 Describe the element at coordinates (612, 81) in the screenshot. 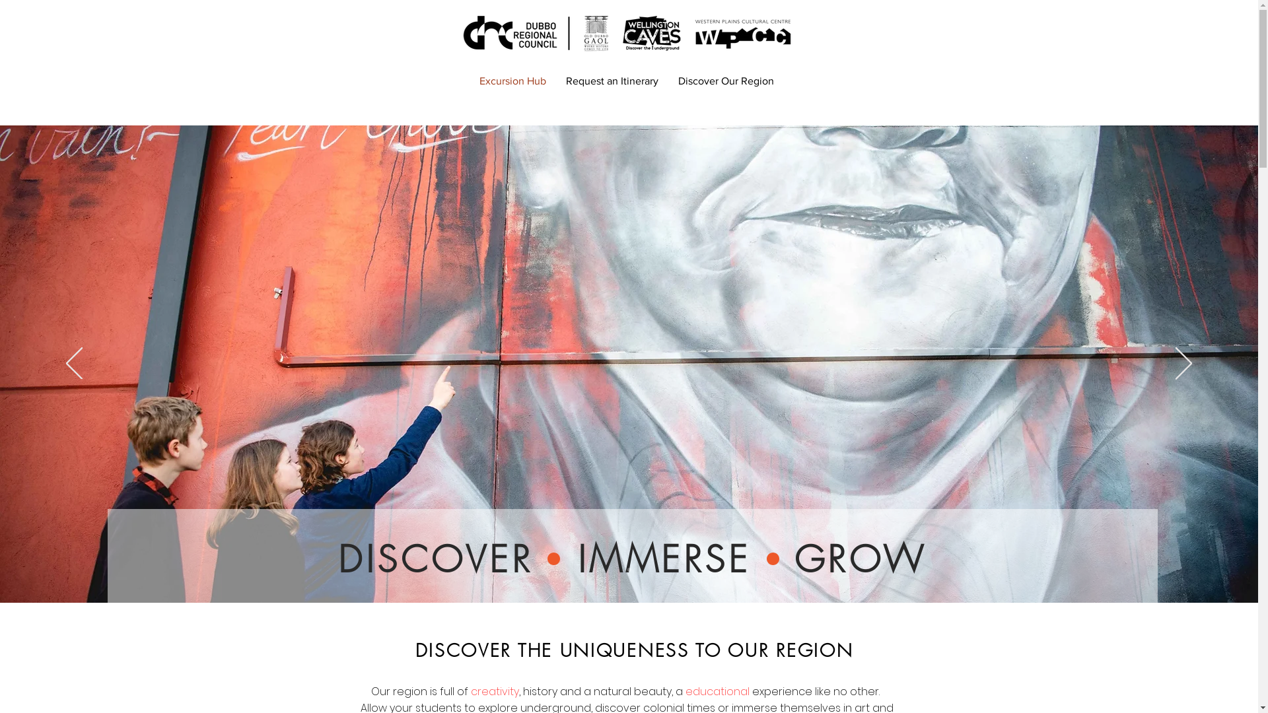

I see `Request an Itinerary` at that location.